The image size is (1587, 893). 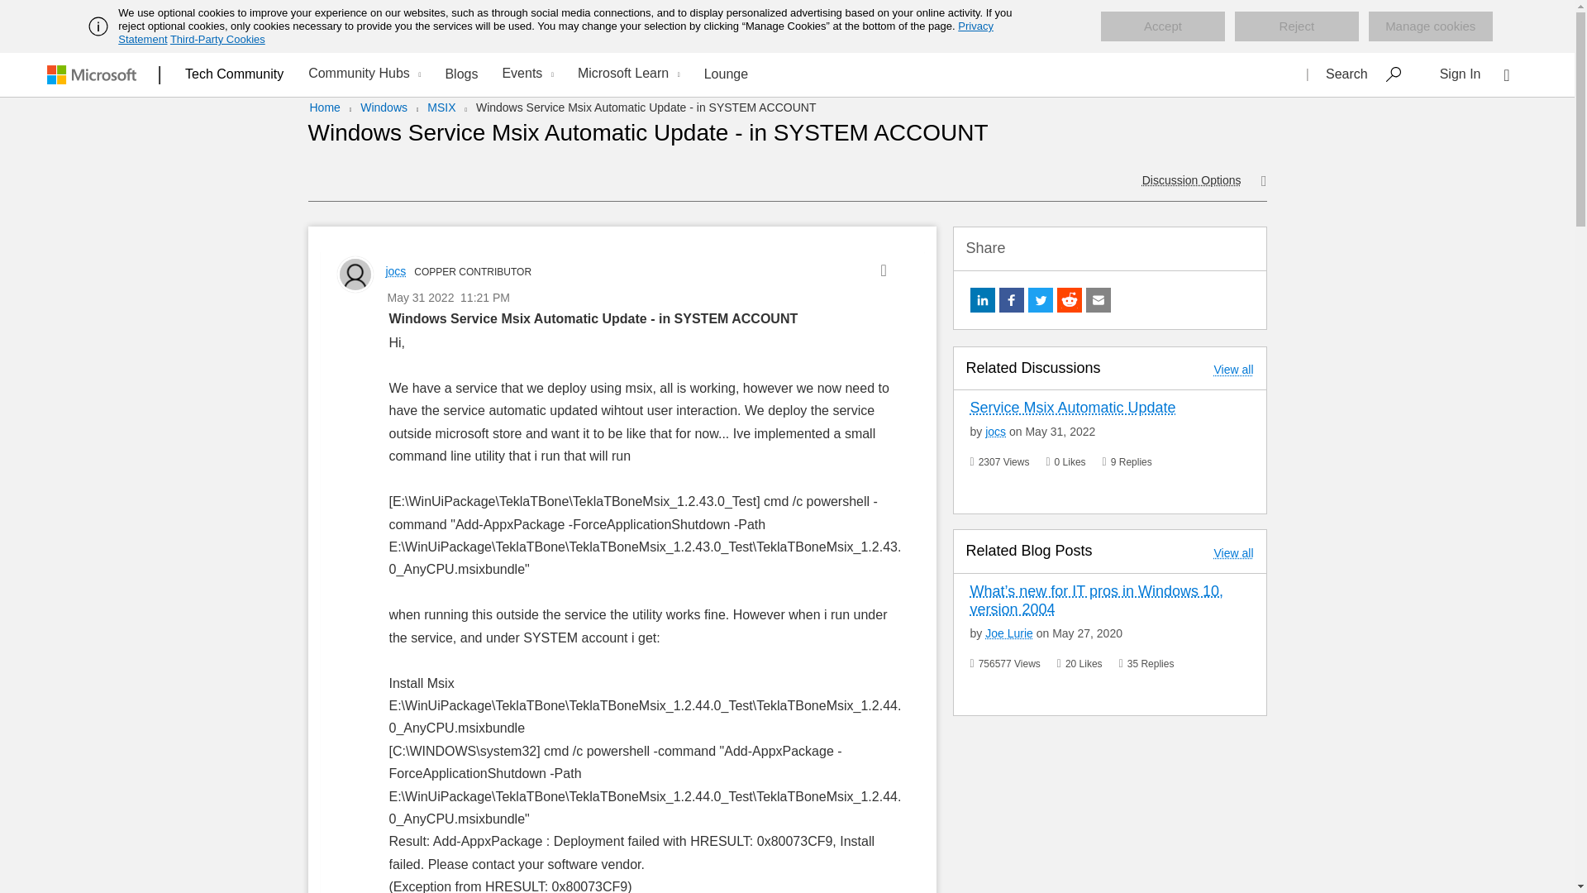 I want to click on Tech Community, so click(x=235, y=74).